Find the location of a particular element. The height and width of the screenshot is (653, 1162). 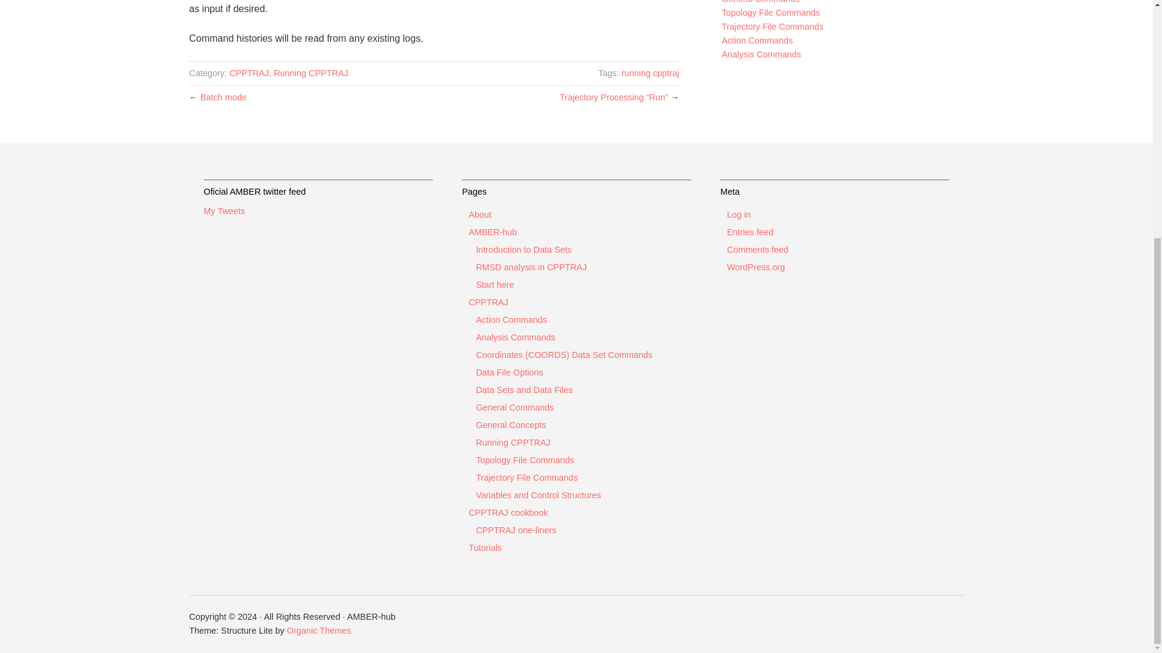

Action Commands is located at coordinates (508, 320).